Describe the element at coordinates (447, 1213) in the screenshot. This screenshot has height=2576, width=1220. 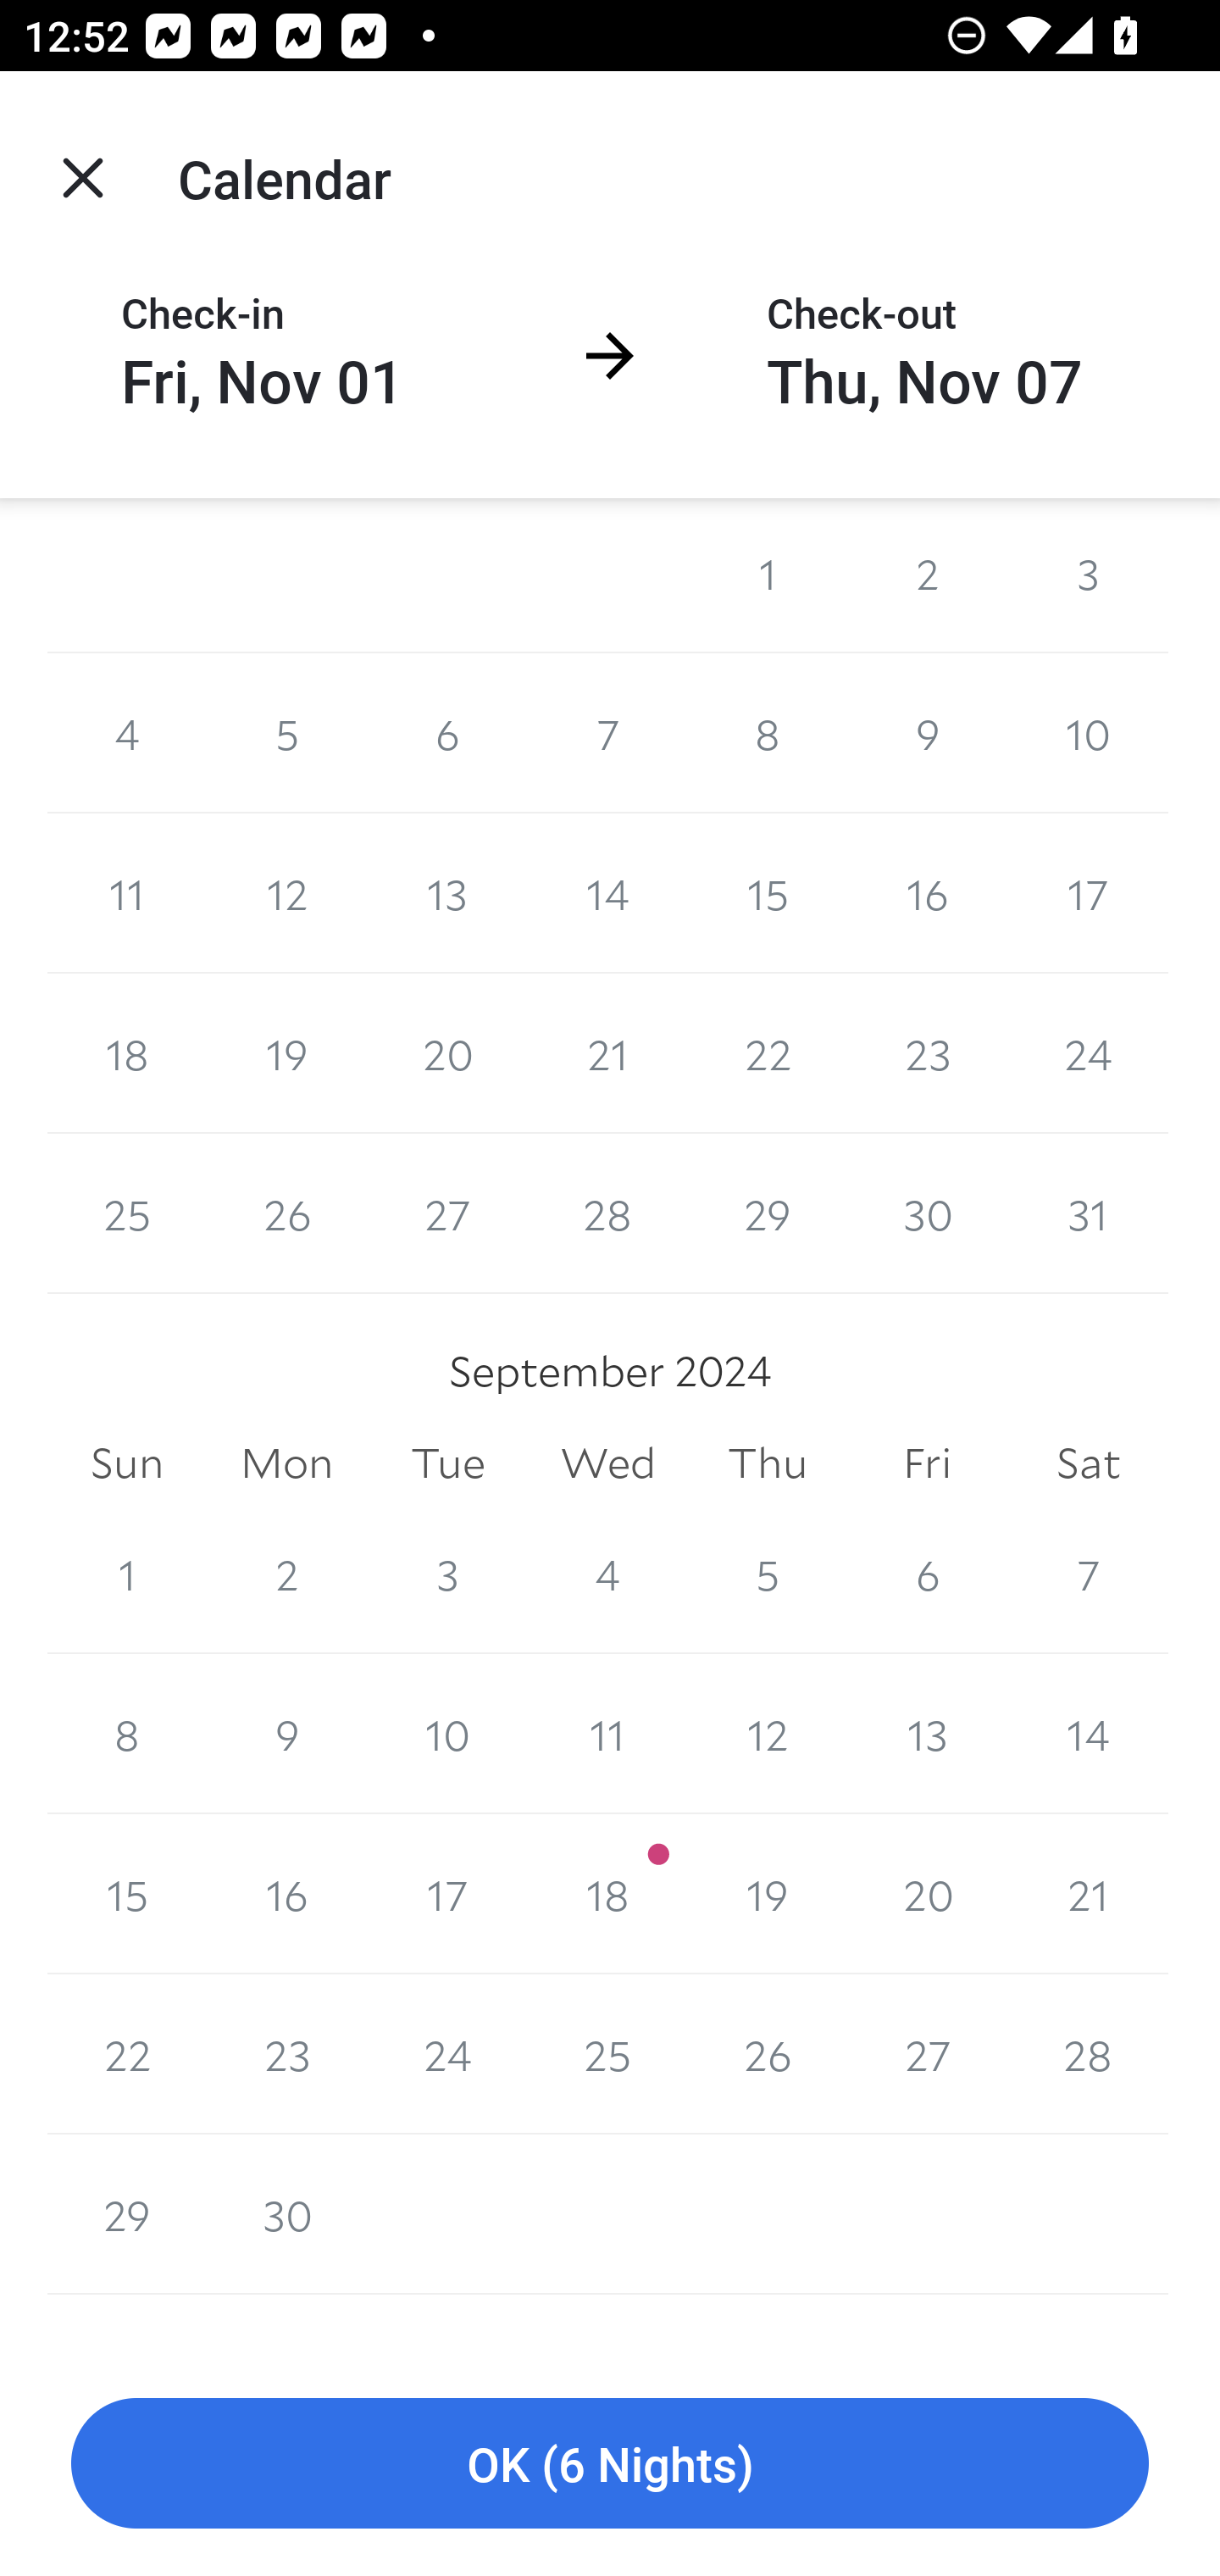
I see `27 27 August 2024` at that location.